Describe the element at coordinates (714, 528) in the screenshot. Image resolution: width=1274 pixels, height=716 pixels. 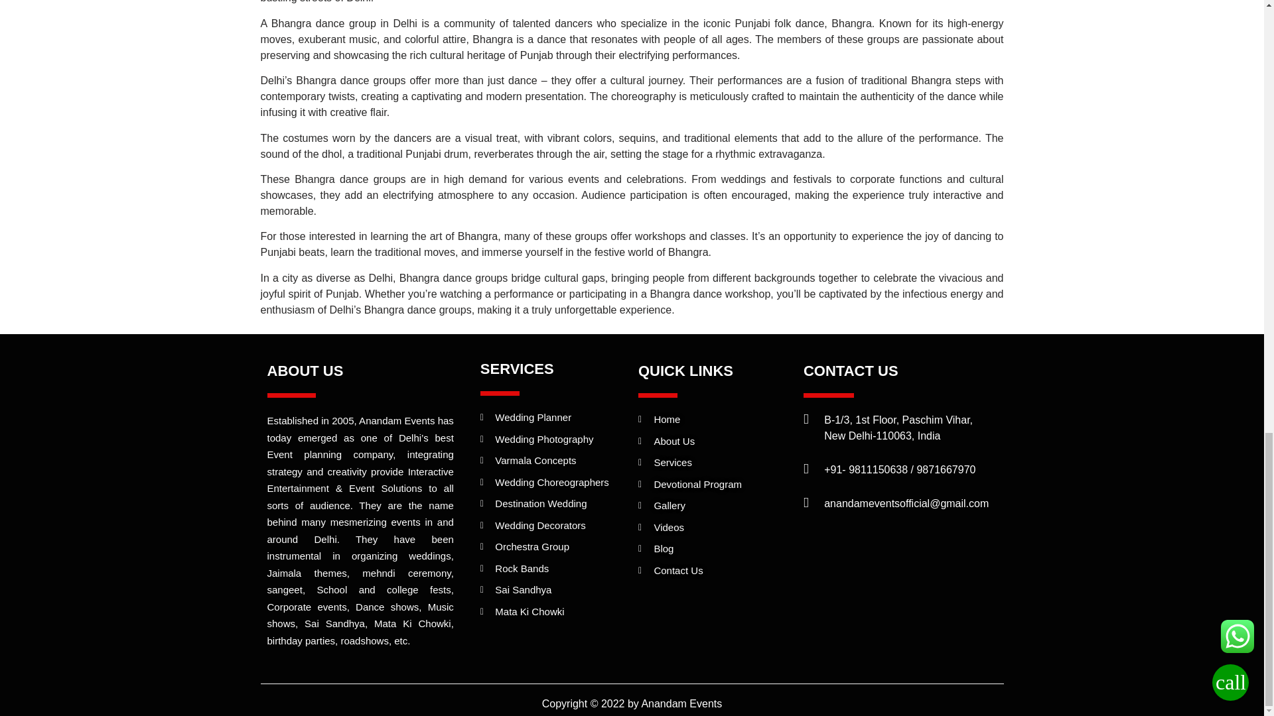
I see `Videos` at that location.